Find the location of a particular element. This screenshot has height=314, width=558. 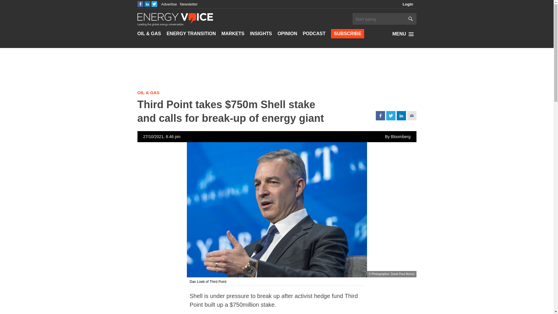

Facebook is located at coordinates (380, 116).